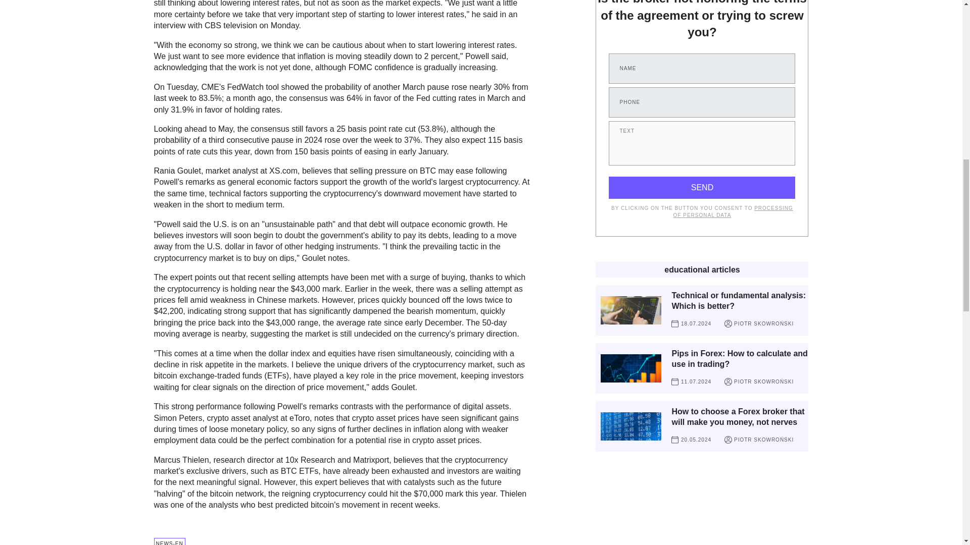 This screenshot has height=545, width=970. I want to click on profile-icon, so click(729, 323).